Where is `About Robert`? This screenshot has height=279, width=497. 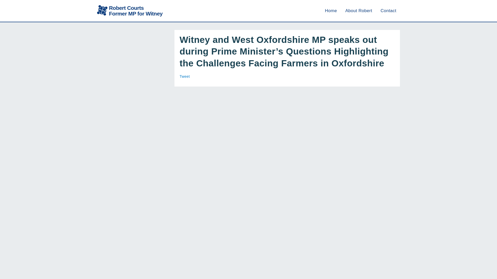 About Robert is located at coordinates (359, 11).